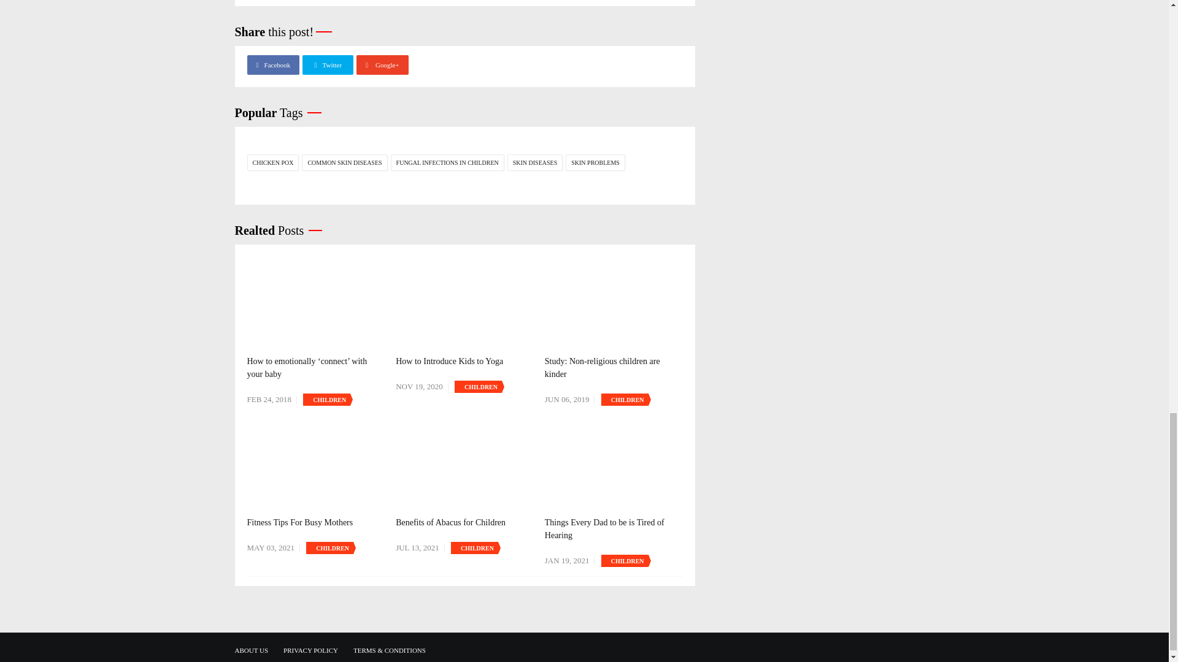 Image resolution: width=1178 pixels, height=662 pixels. Describe the element at coordinates (272, 162) in the screenshot. I see `Chicken Pox Tag` at that location.